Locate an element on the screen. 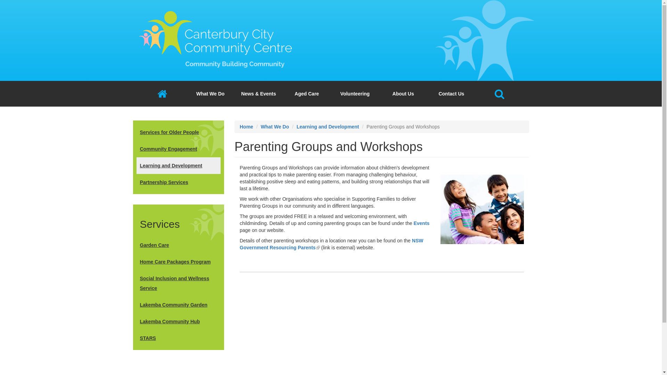  Social Inclusion and Wellness Service is located at coordinates (179, 283).